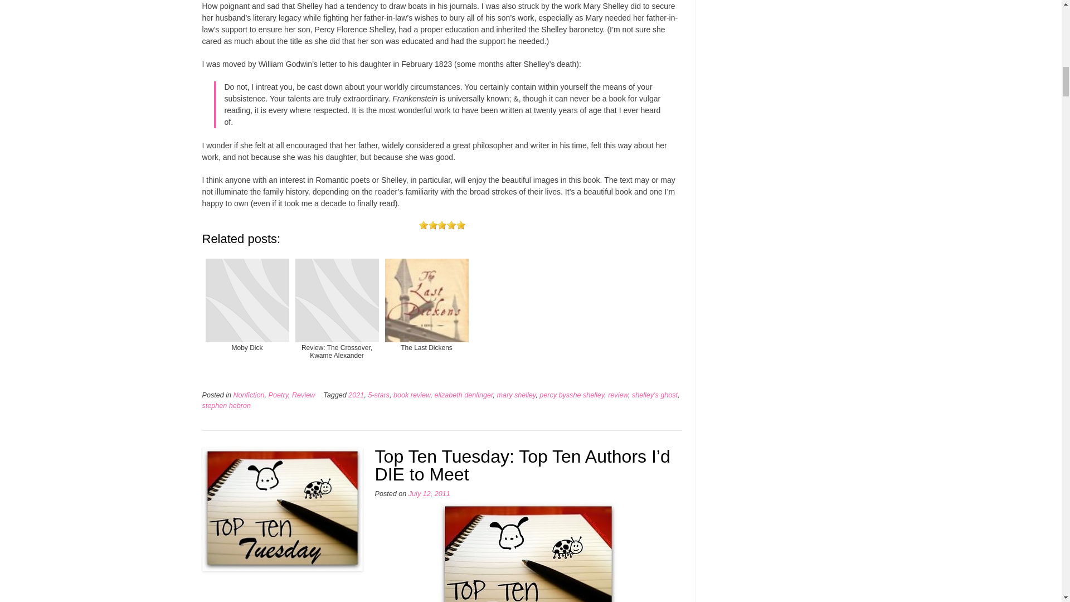  Describe the element at coordinates (463, 395) in the screenshot. I see `elizabeth denlinger` at that location.